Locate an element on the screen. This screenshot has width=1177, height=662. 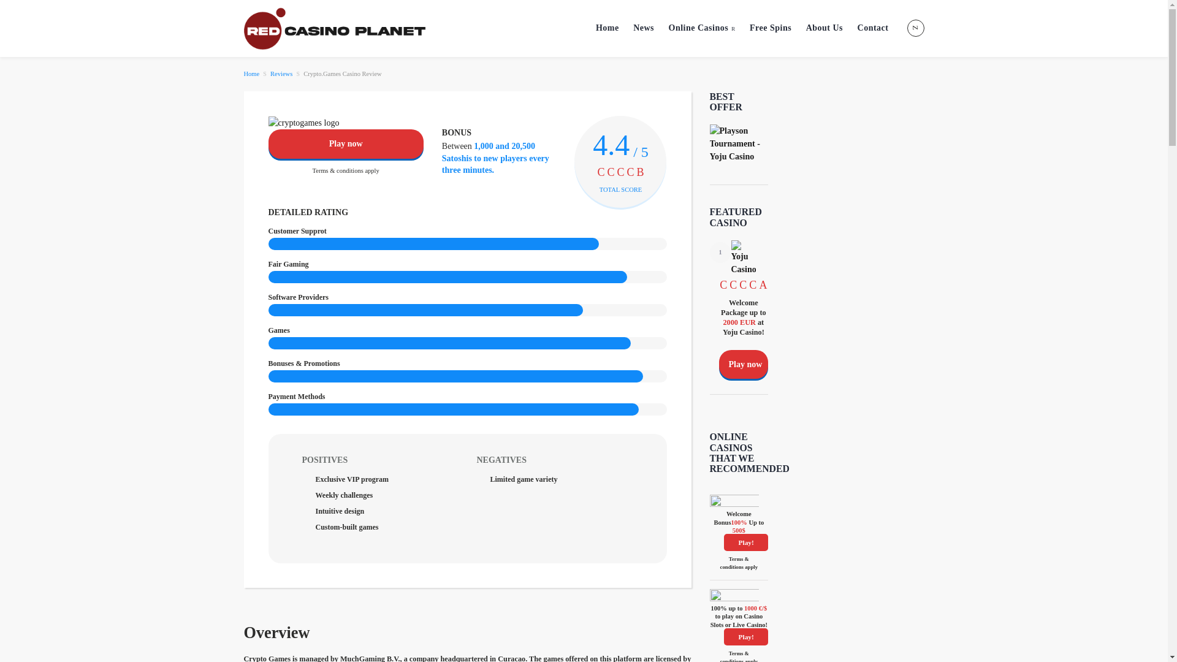
Free Spins is located at coordinates (770, 28).